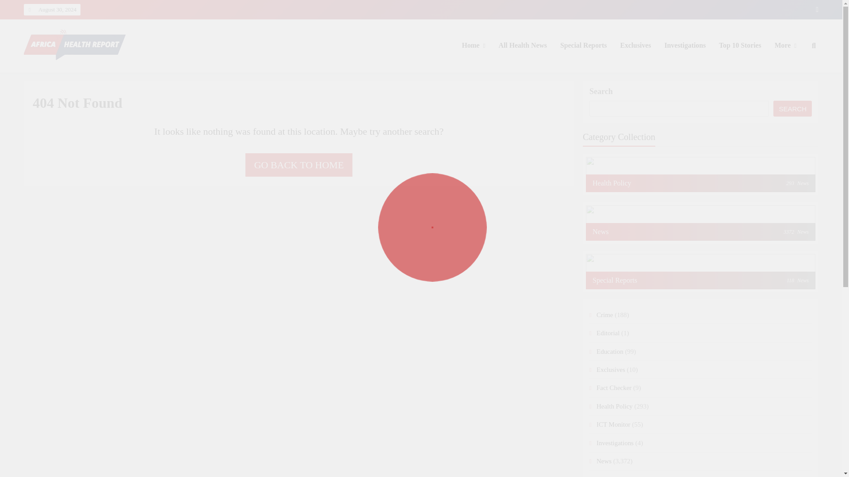 Image resolution: width=849 pixels, height=477 pixels. What do you see at coordinates (740, 45) in the screenshot?
I see `Top 10 Stories` at bounding box center [740, 45].